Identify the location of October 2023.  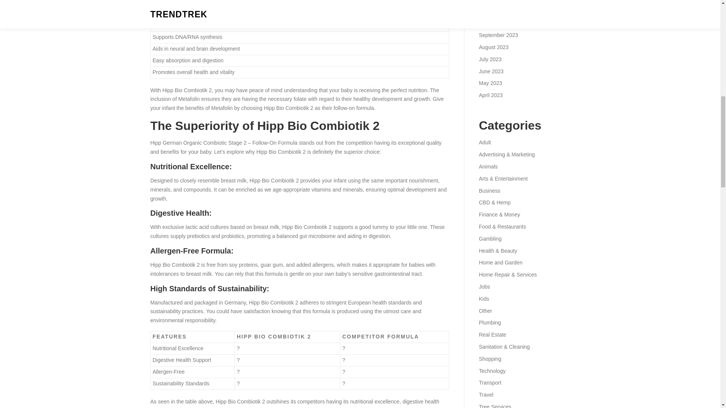
(495, 23).